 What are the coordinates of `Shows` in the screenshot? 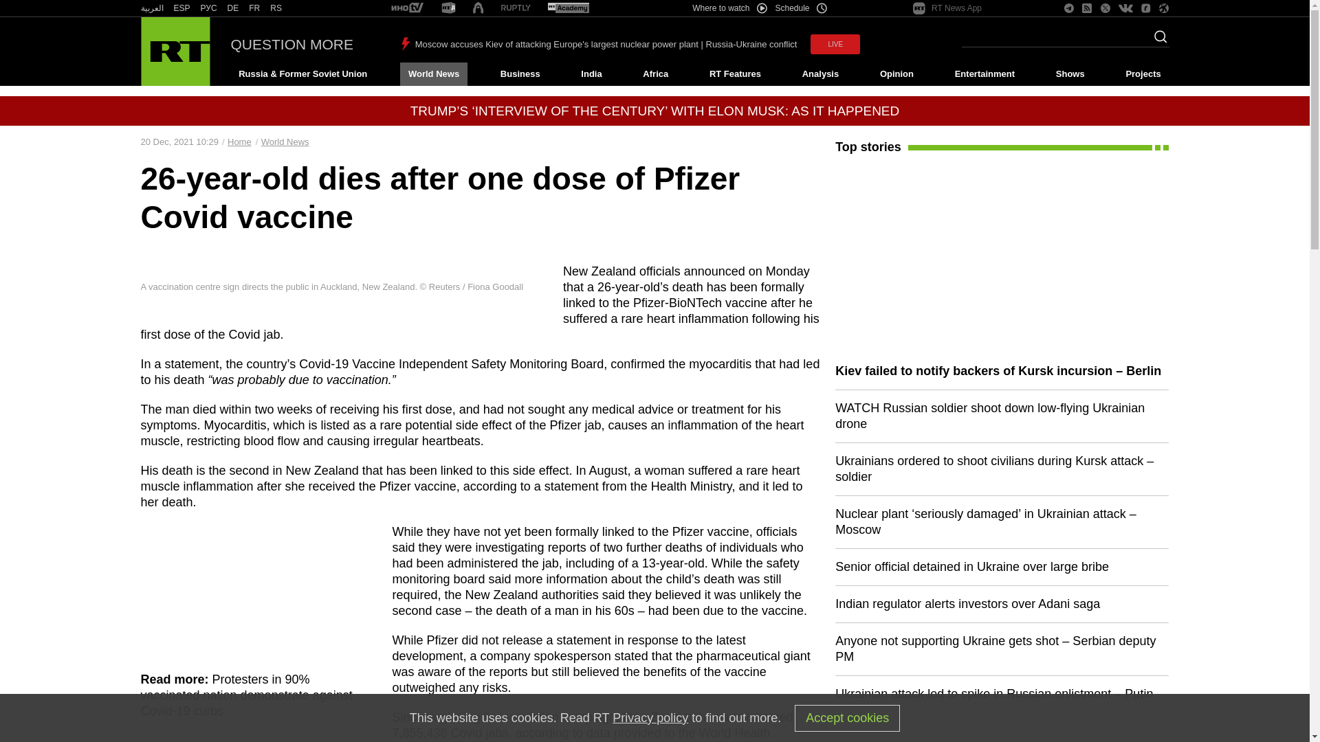 It's located at (1070, 74).